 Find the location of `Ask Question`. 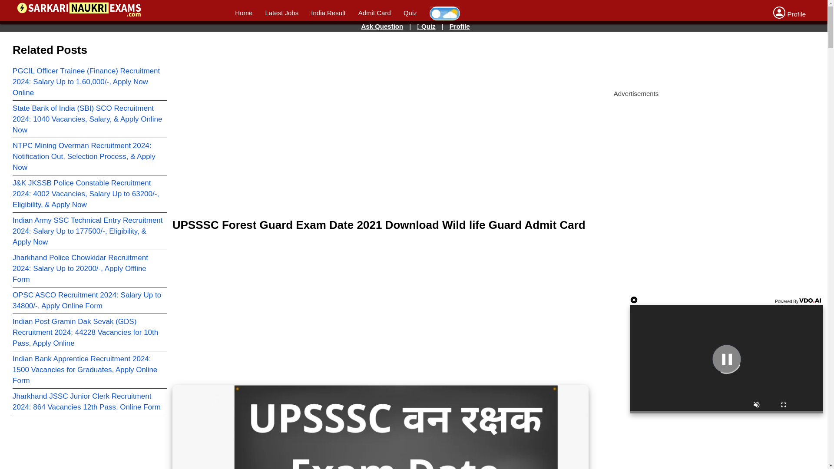

Ask Question is located at coordinates (382, 26).